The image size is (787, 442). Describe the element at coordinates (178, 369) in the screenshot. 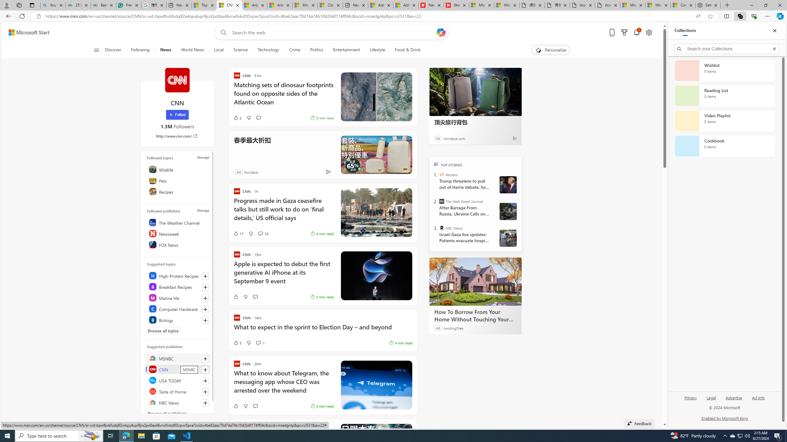

I see `CNN` at that location.